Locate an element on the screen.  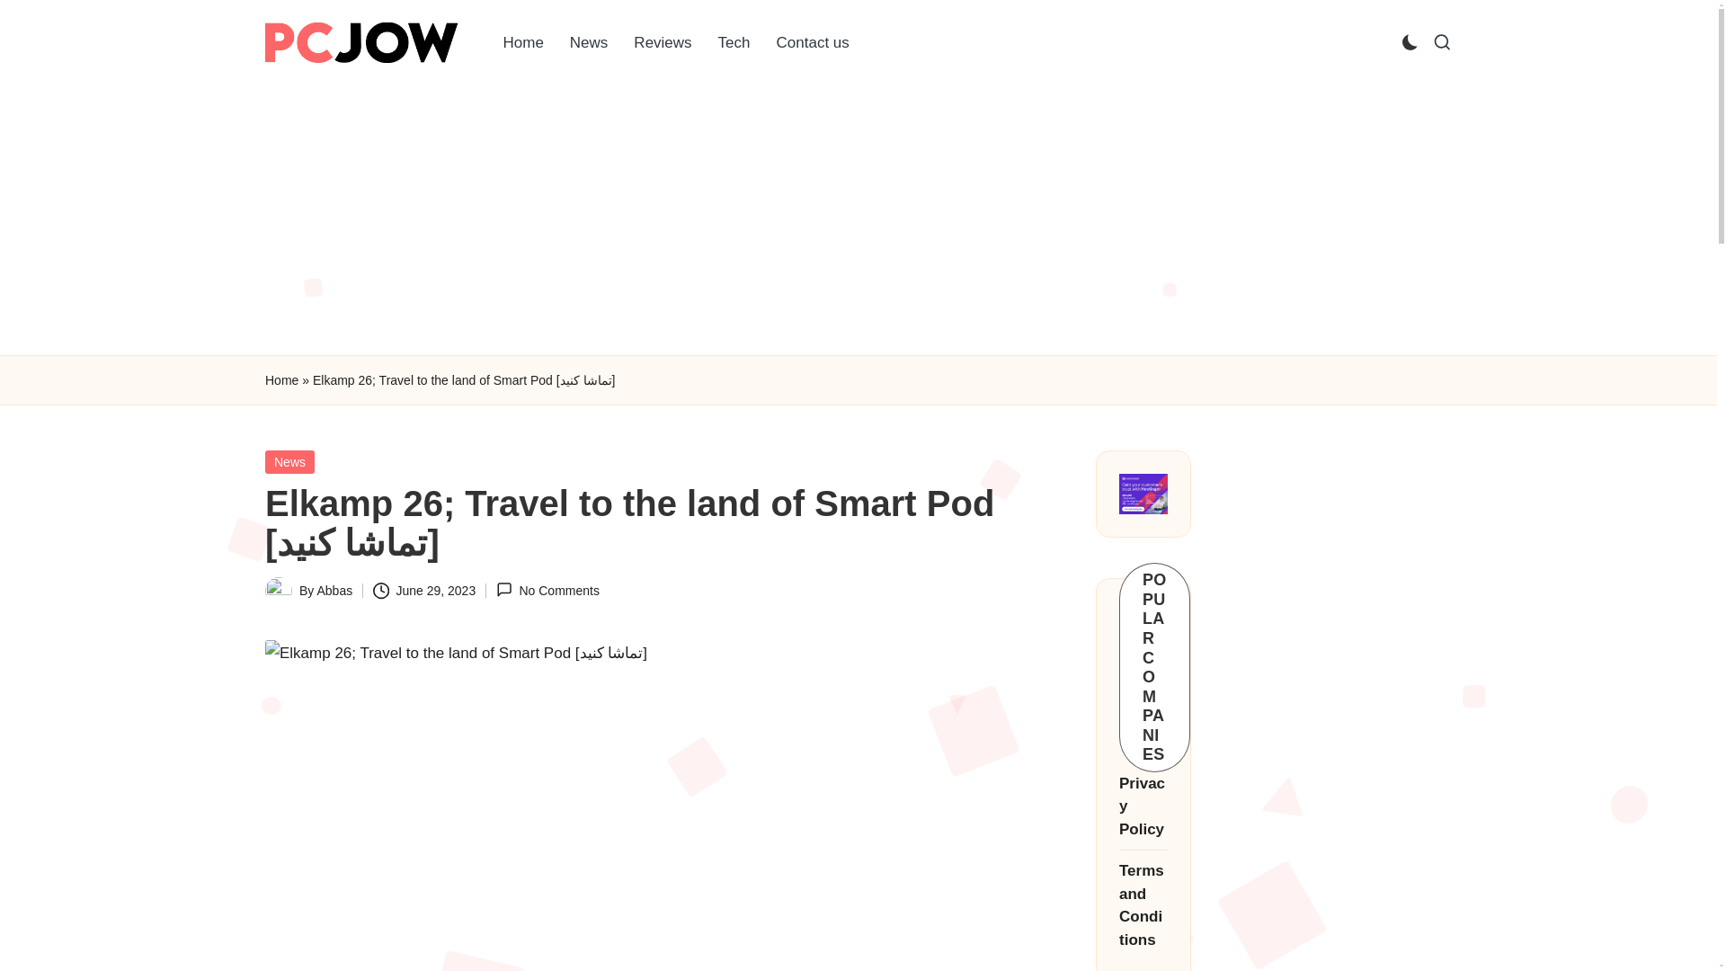
Tech is located at coordinates (734, 43).